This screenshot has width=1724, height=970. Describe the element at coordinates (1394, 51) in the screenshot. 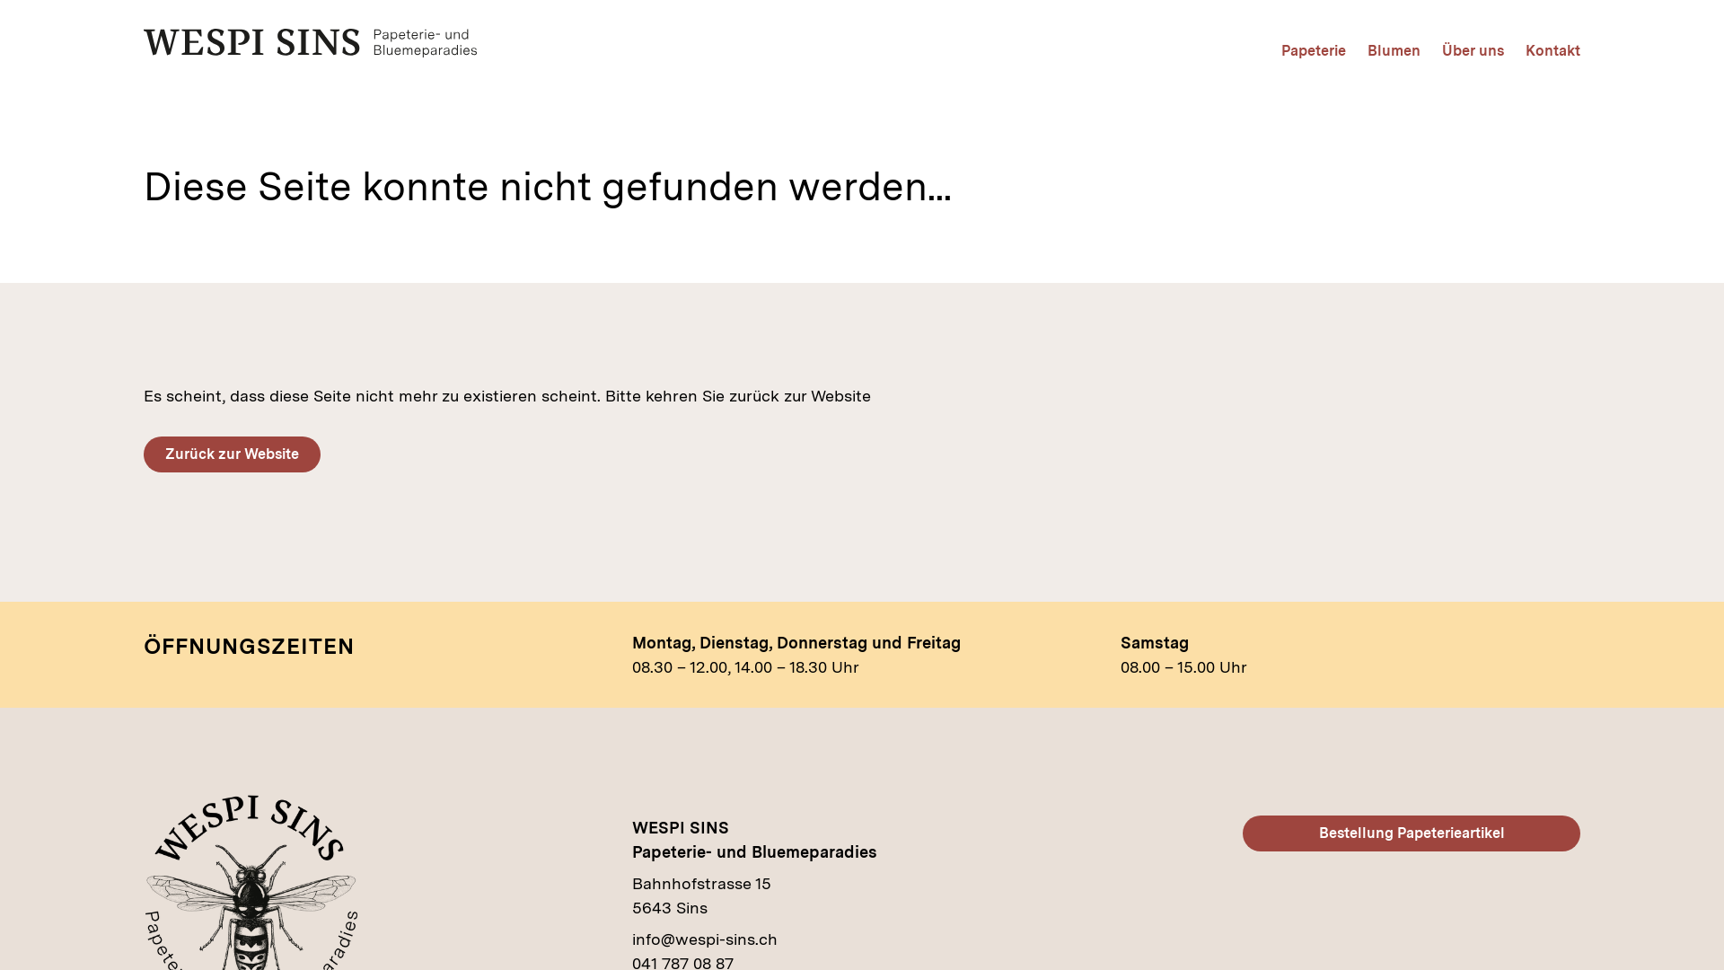

I see `Blumen` at that location.